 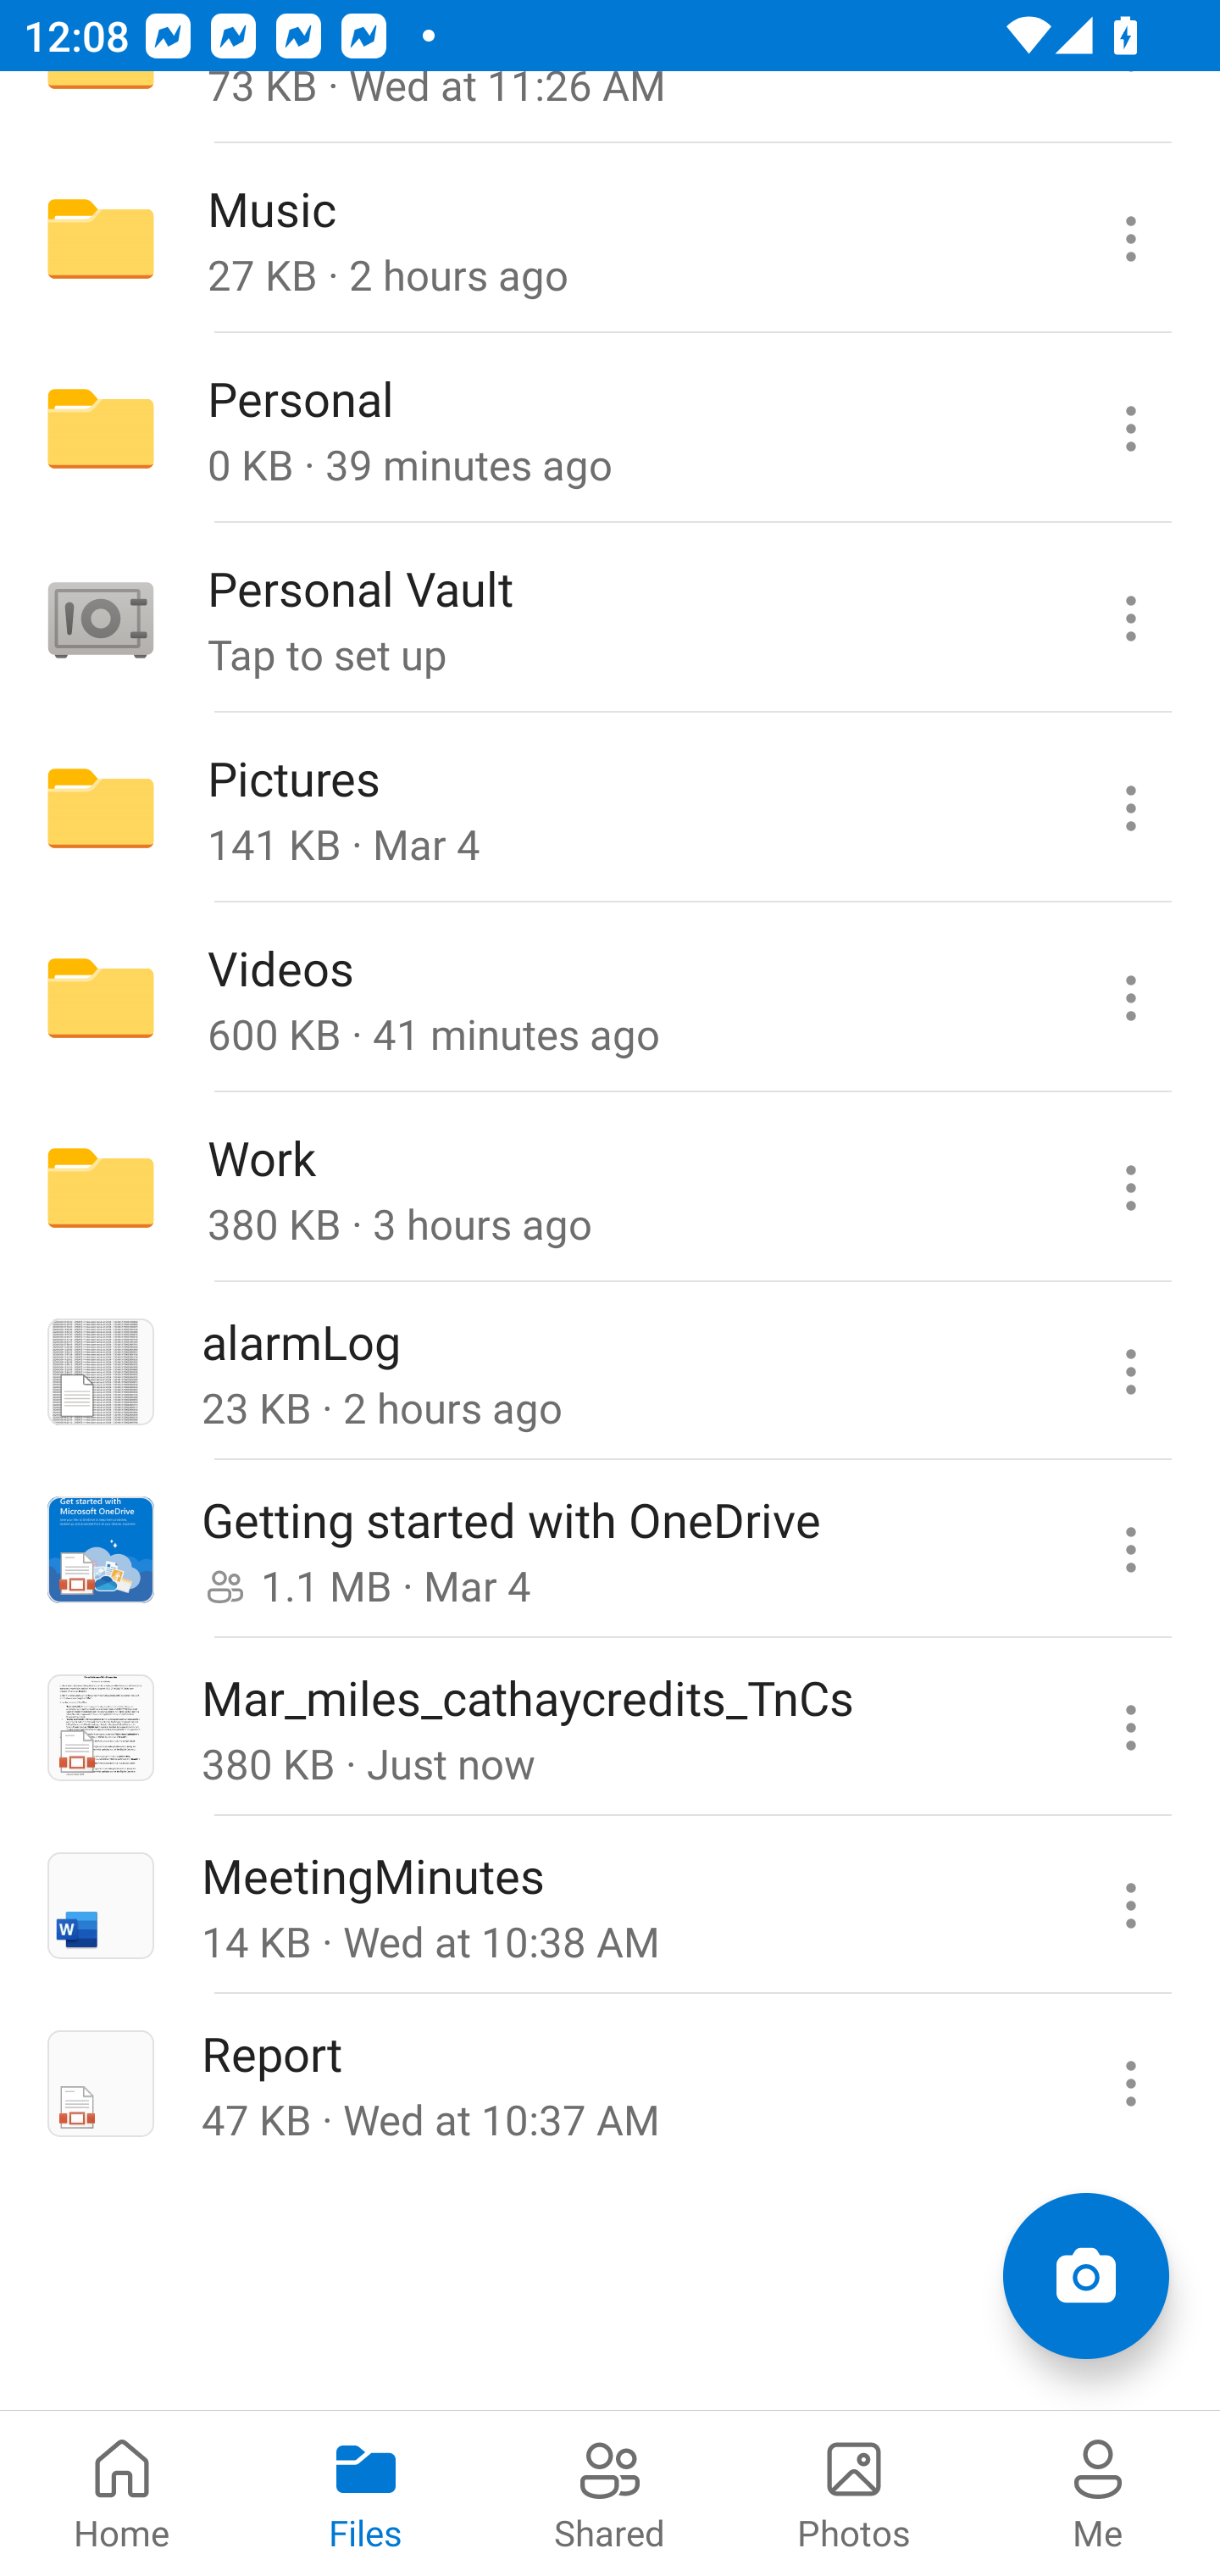 I want to click on MeetingMinutes commands, so click(x=1130, y=1905).